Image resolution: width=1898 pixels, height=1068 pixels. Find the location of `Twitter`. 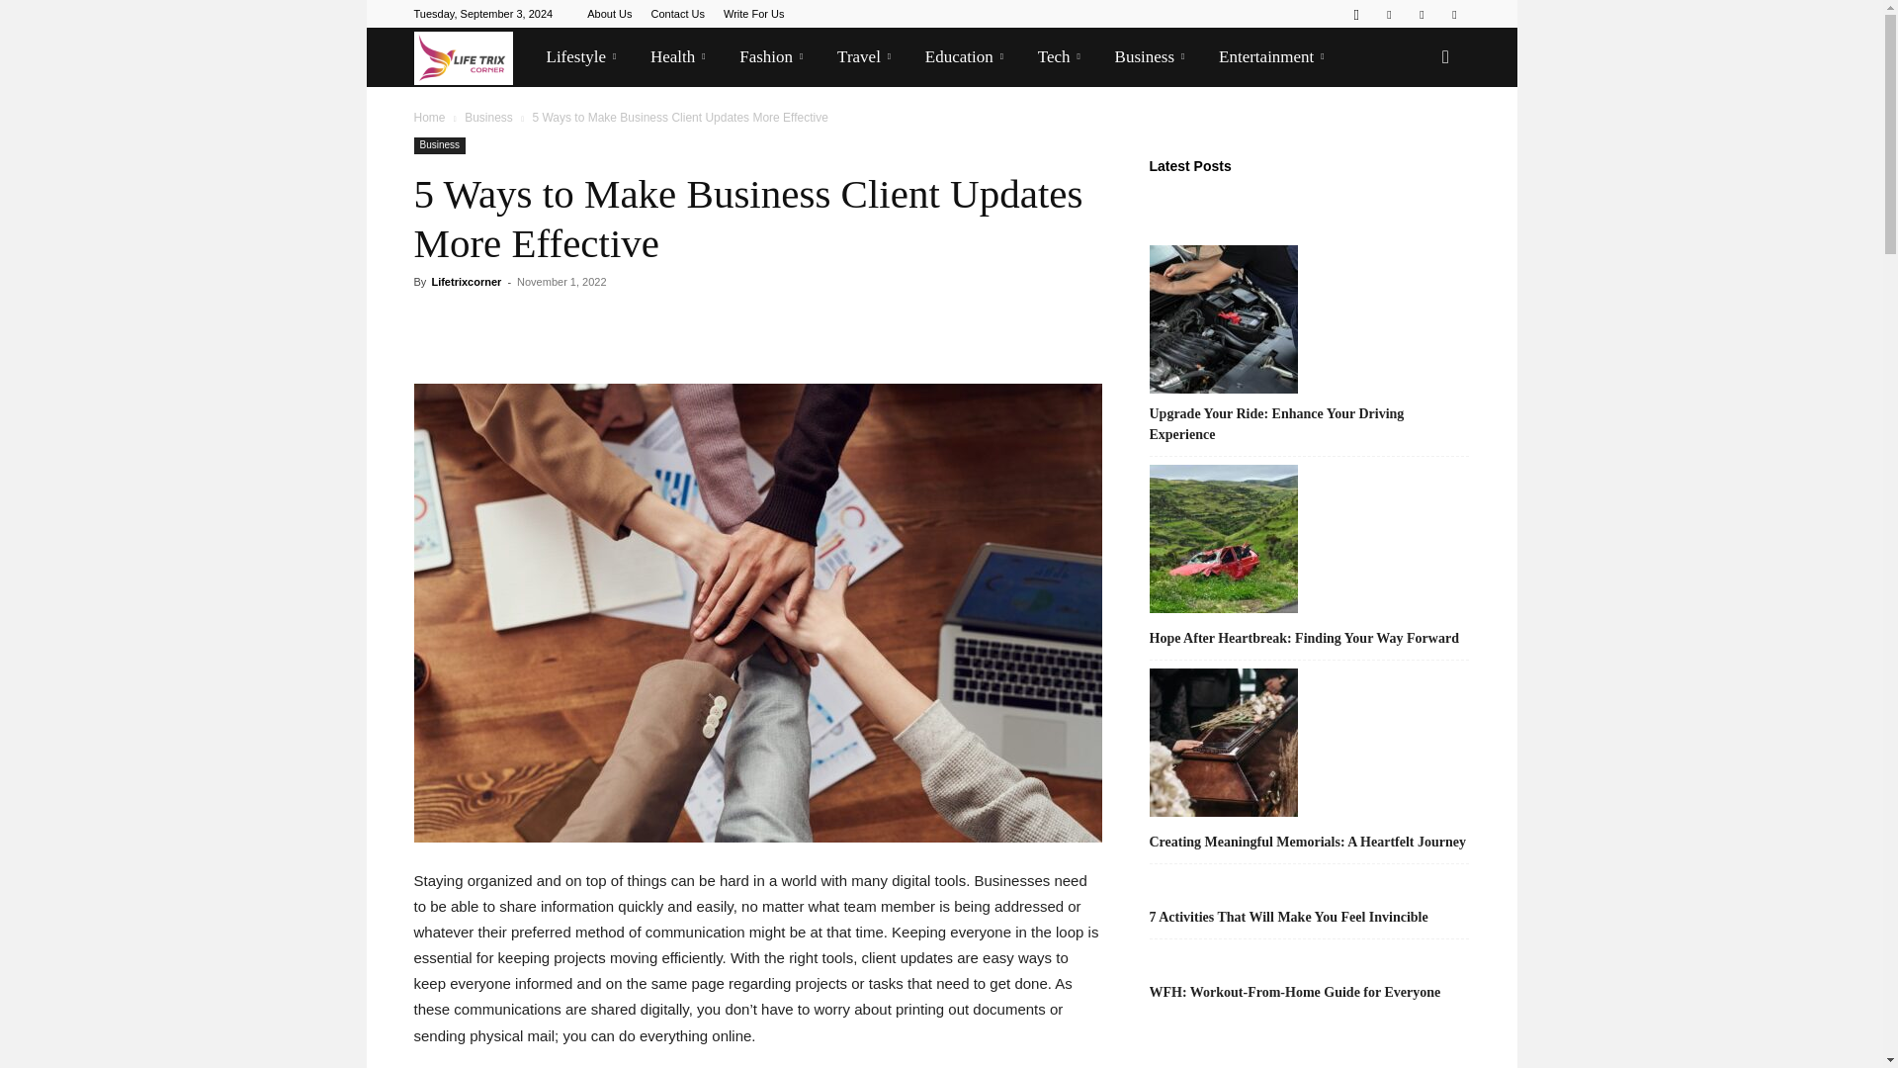

Twitter is located at coordinates (1422, 14).